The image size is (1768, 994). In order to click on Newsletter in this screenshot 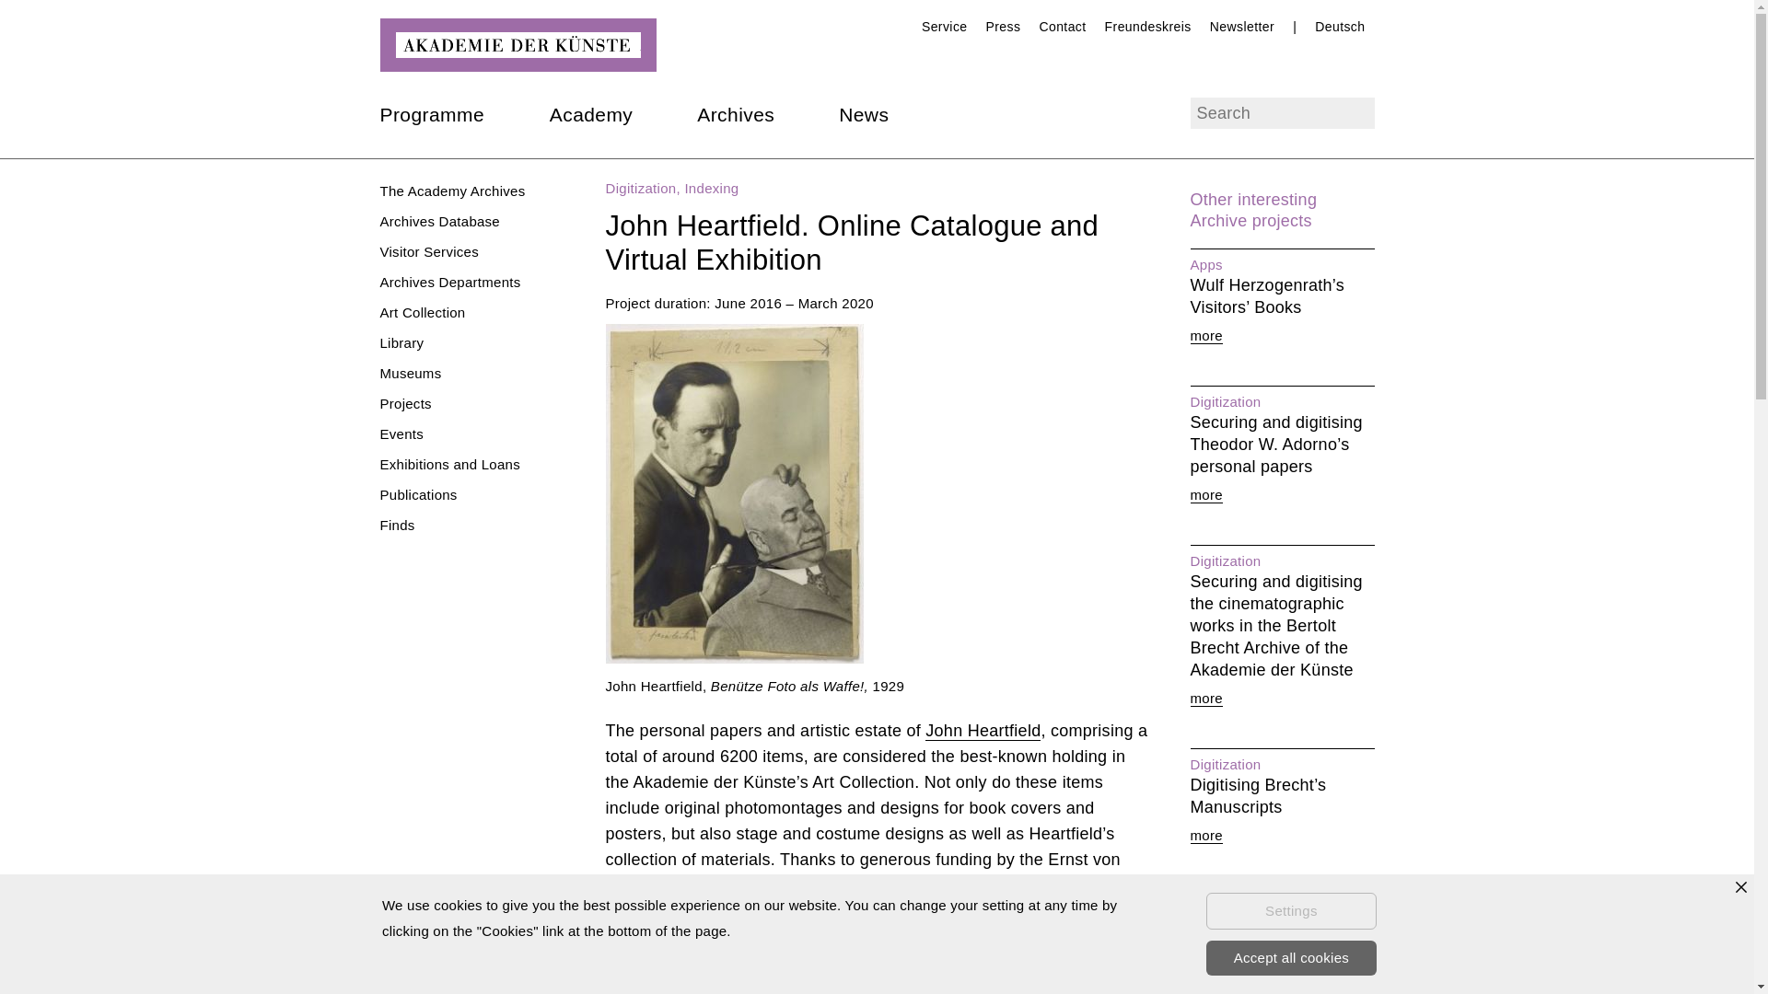, I will do `click(1241, 26)`.